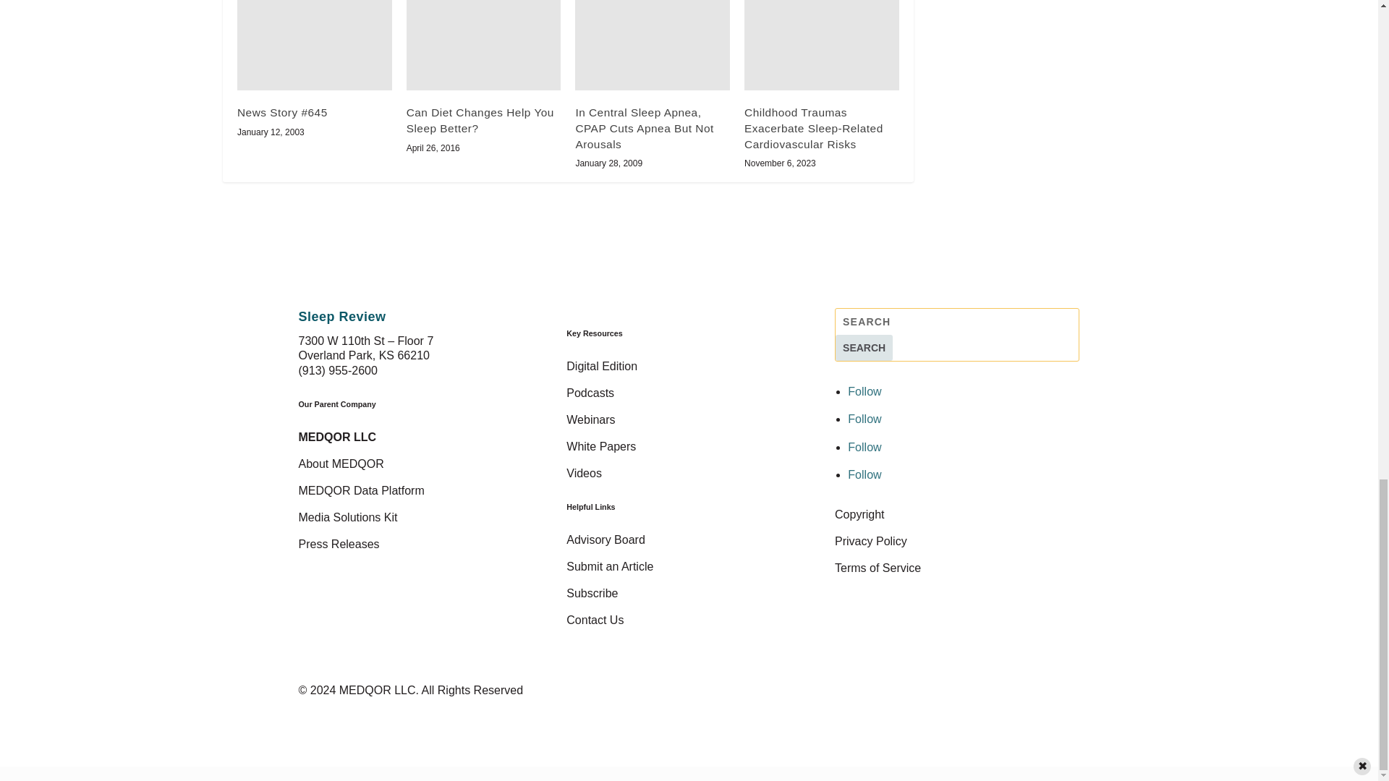 The height and width of the screenshot is (781, 1389). Describe the element at coordinates (864, 391) in the screenshot. I see `Follow on Facebook` at that location.